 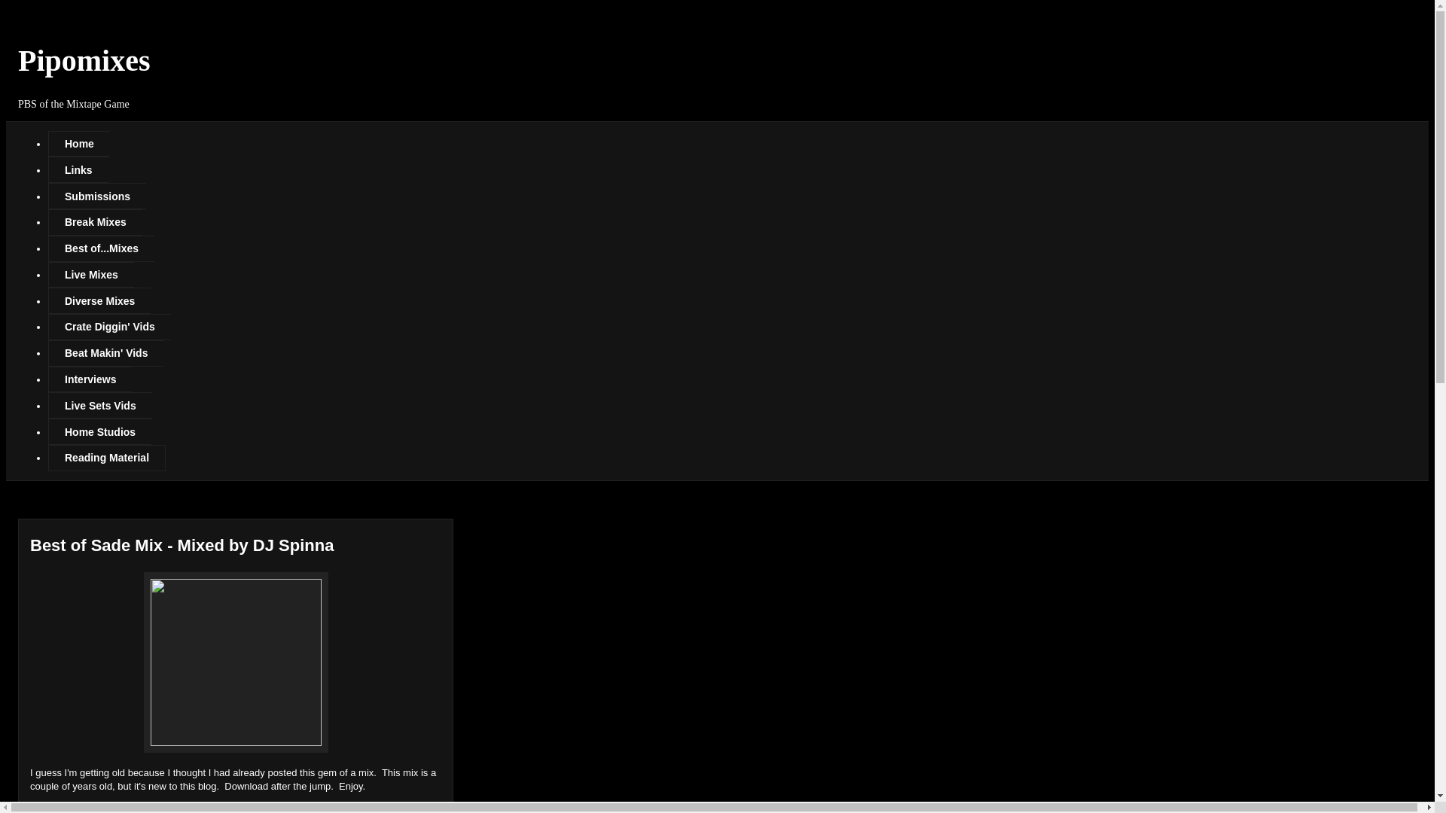 I want to click on Reading Material, so click(x=107, y=458).